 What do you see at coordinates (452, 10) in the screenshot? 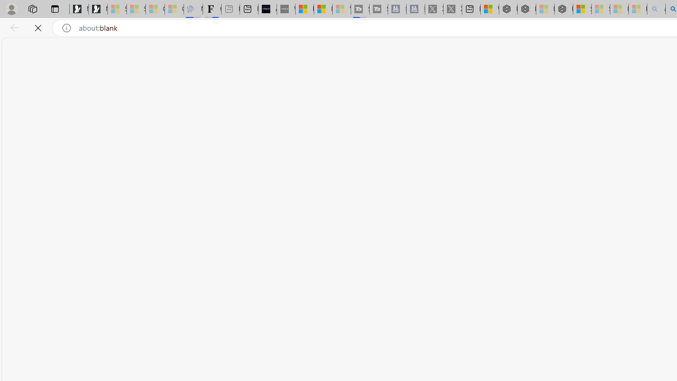
I see `X - Sleeping` at bounding box center [452, 10].